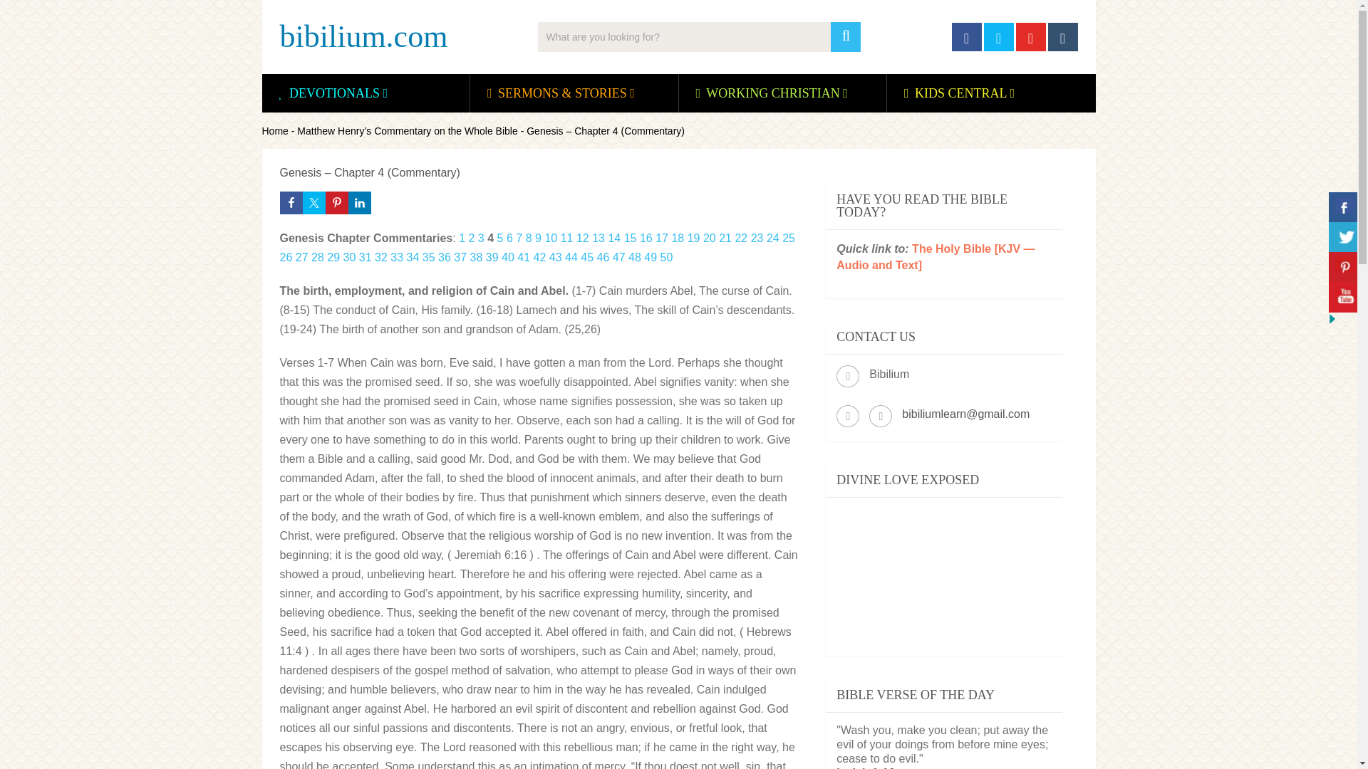  I want to click on Home, so click(275, 131).